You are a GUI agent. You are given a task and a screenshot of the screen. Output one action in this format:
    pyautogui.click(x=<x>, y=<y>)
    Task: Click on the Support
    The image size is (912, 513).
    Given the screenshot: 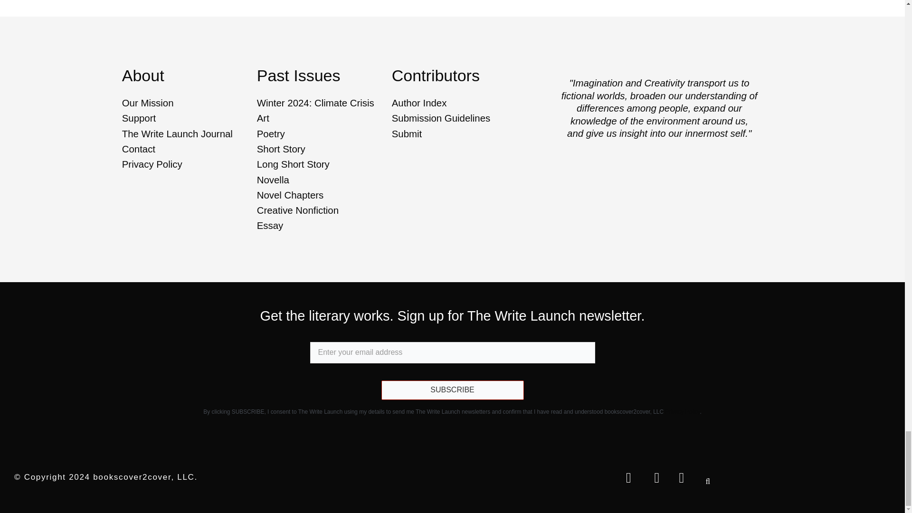 What is the action you would take?
    pyautogui.click(x=188, y=119)
    